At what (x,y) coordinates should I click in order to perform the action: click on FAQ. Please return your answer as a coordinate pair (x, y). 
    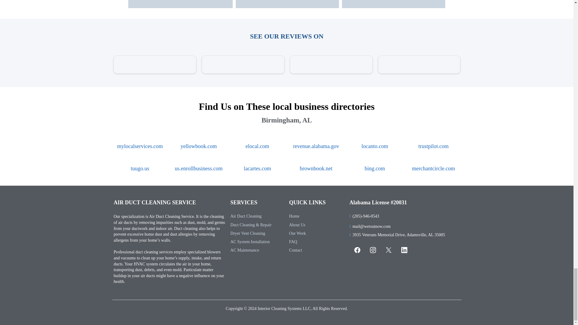
    Looking at the image, I should click on (293, 242).